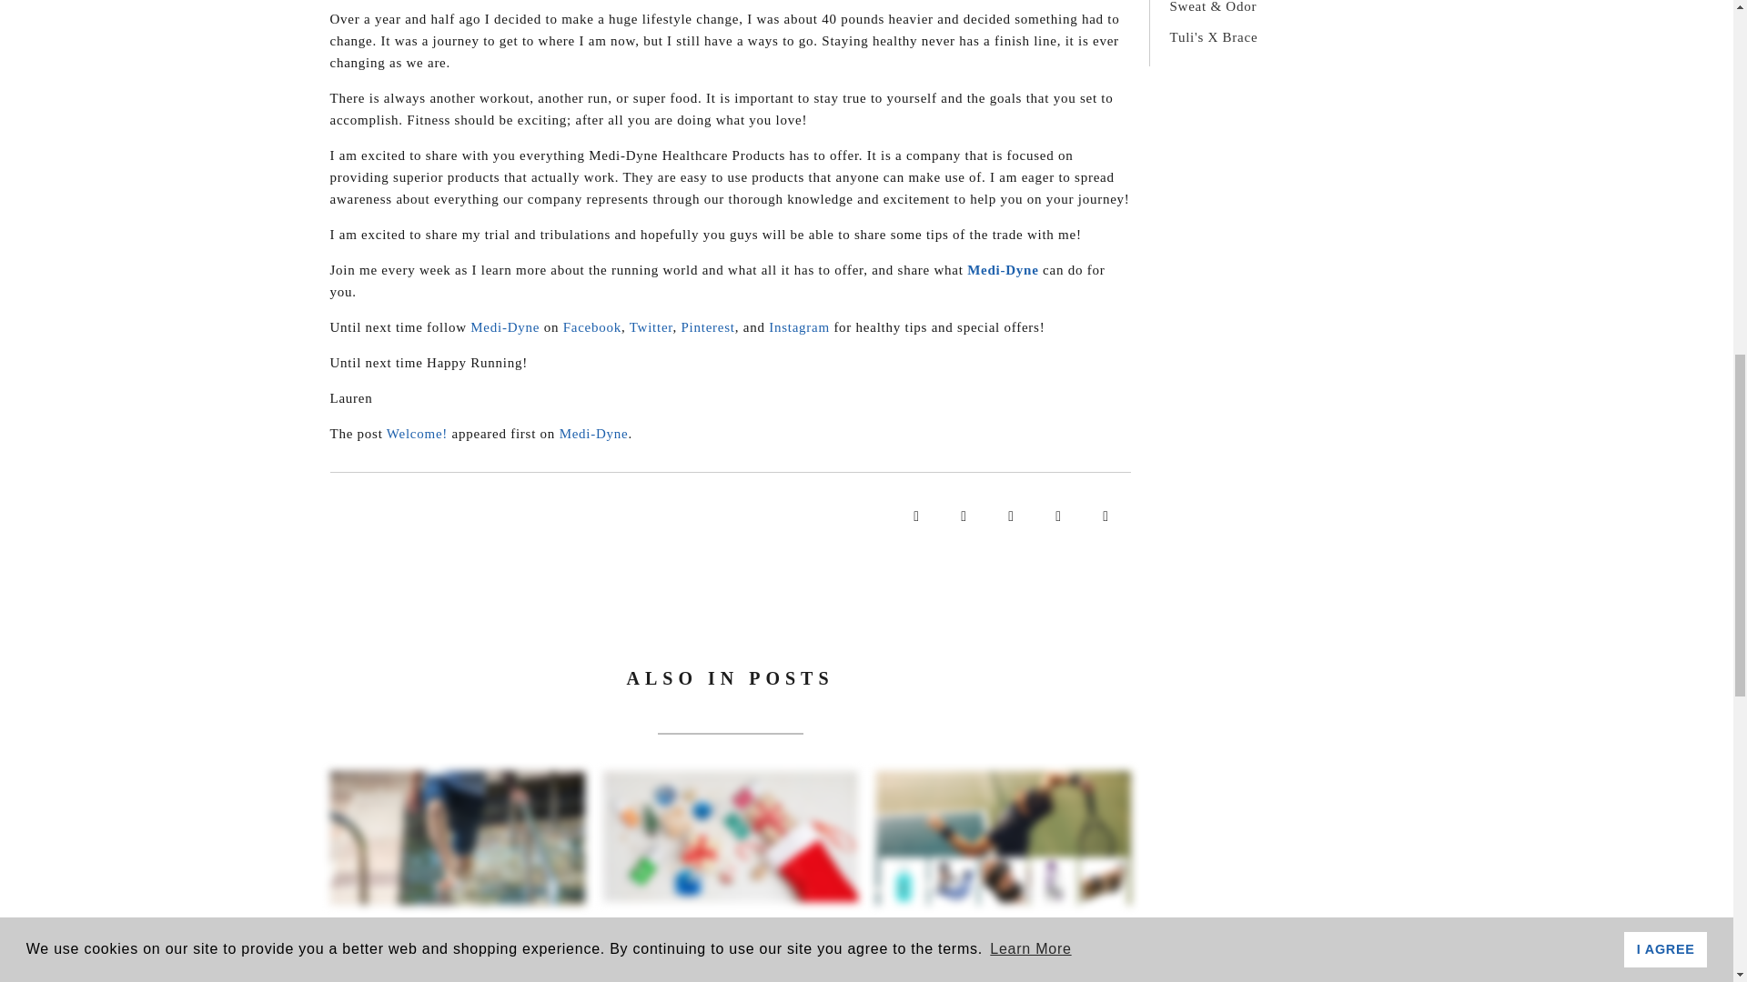 The image size is (1747, 982). What do you see at coordinates (915, 518) in the screenshot?
I see `Share this on Facebook` at bounding box center [915, 518].